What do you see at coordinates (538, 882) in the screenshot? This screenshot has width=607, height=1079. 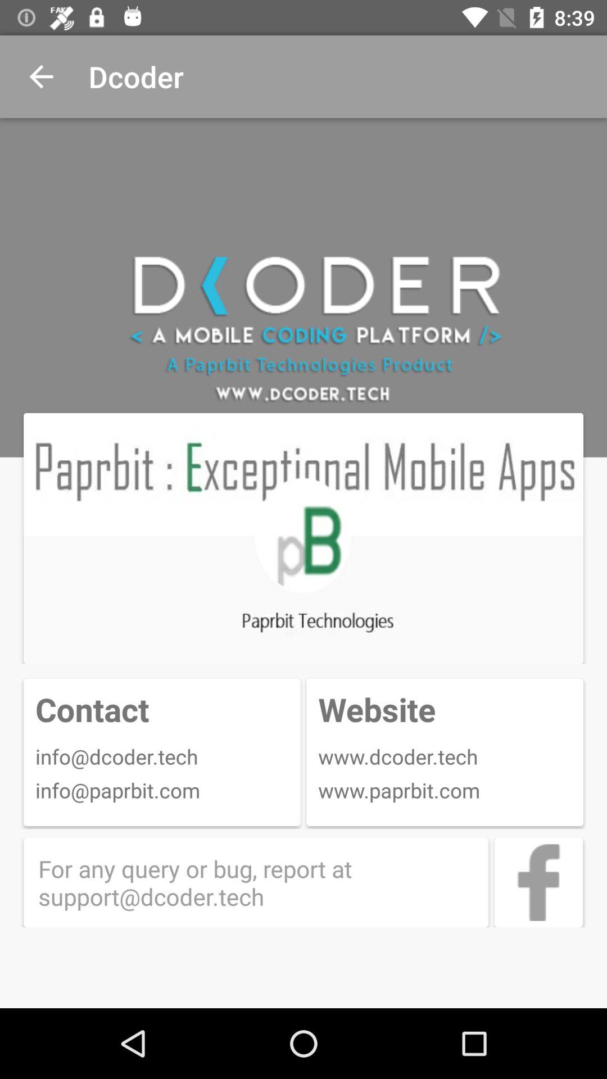 I see `select icon to the right of for any query` at bounding box center [538, 882].